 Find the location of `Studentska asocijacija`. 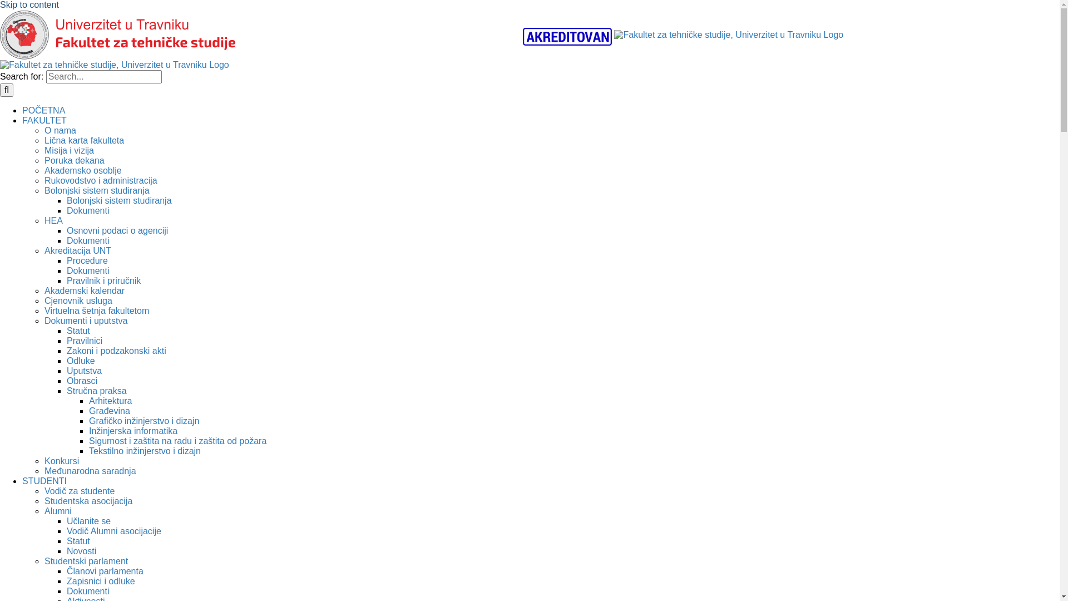

Studentska asocijacija is located at coordinates (88, 501).